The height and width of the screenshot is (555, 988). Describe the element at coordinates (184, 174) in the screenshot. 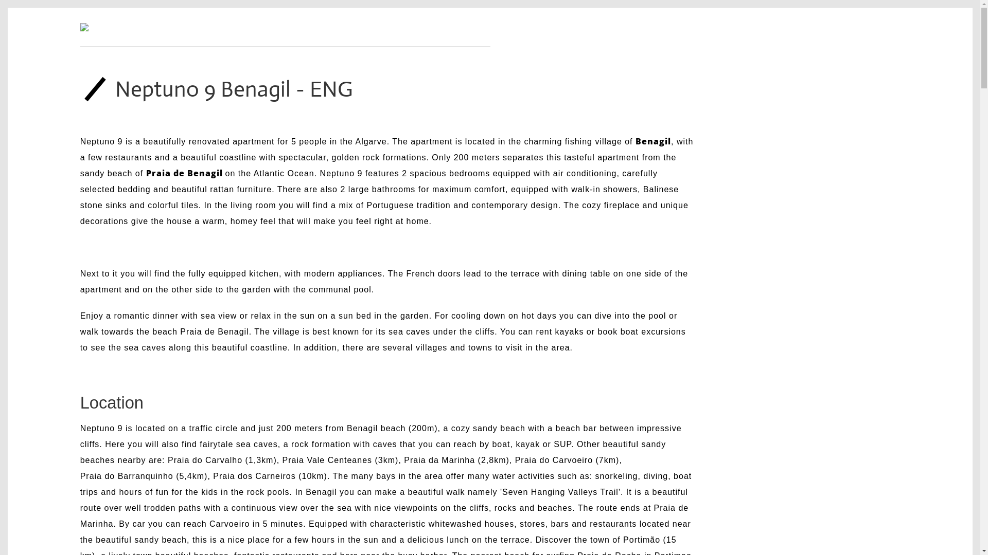

I see `Praia de Benagil` at that location.